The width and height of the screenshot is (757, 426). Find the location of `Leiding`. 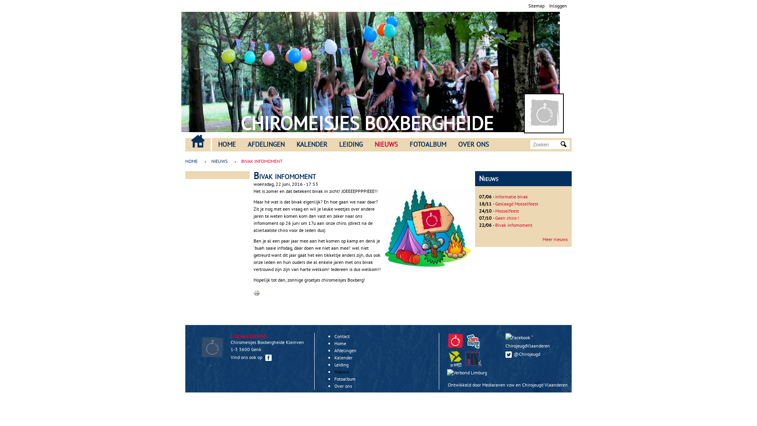

Leiding is located at coordinates (341, 364).